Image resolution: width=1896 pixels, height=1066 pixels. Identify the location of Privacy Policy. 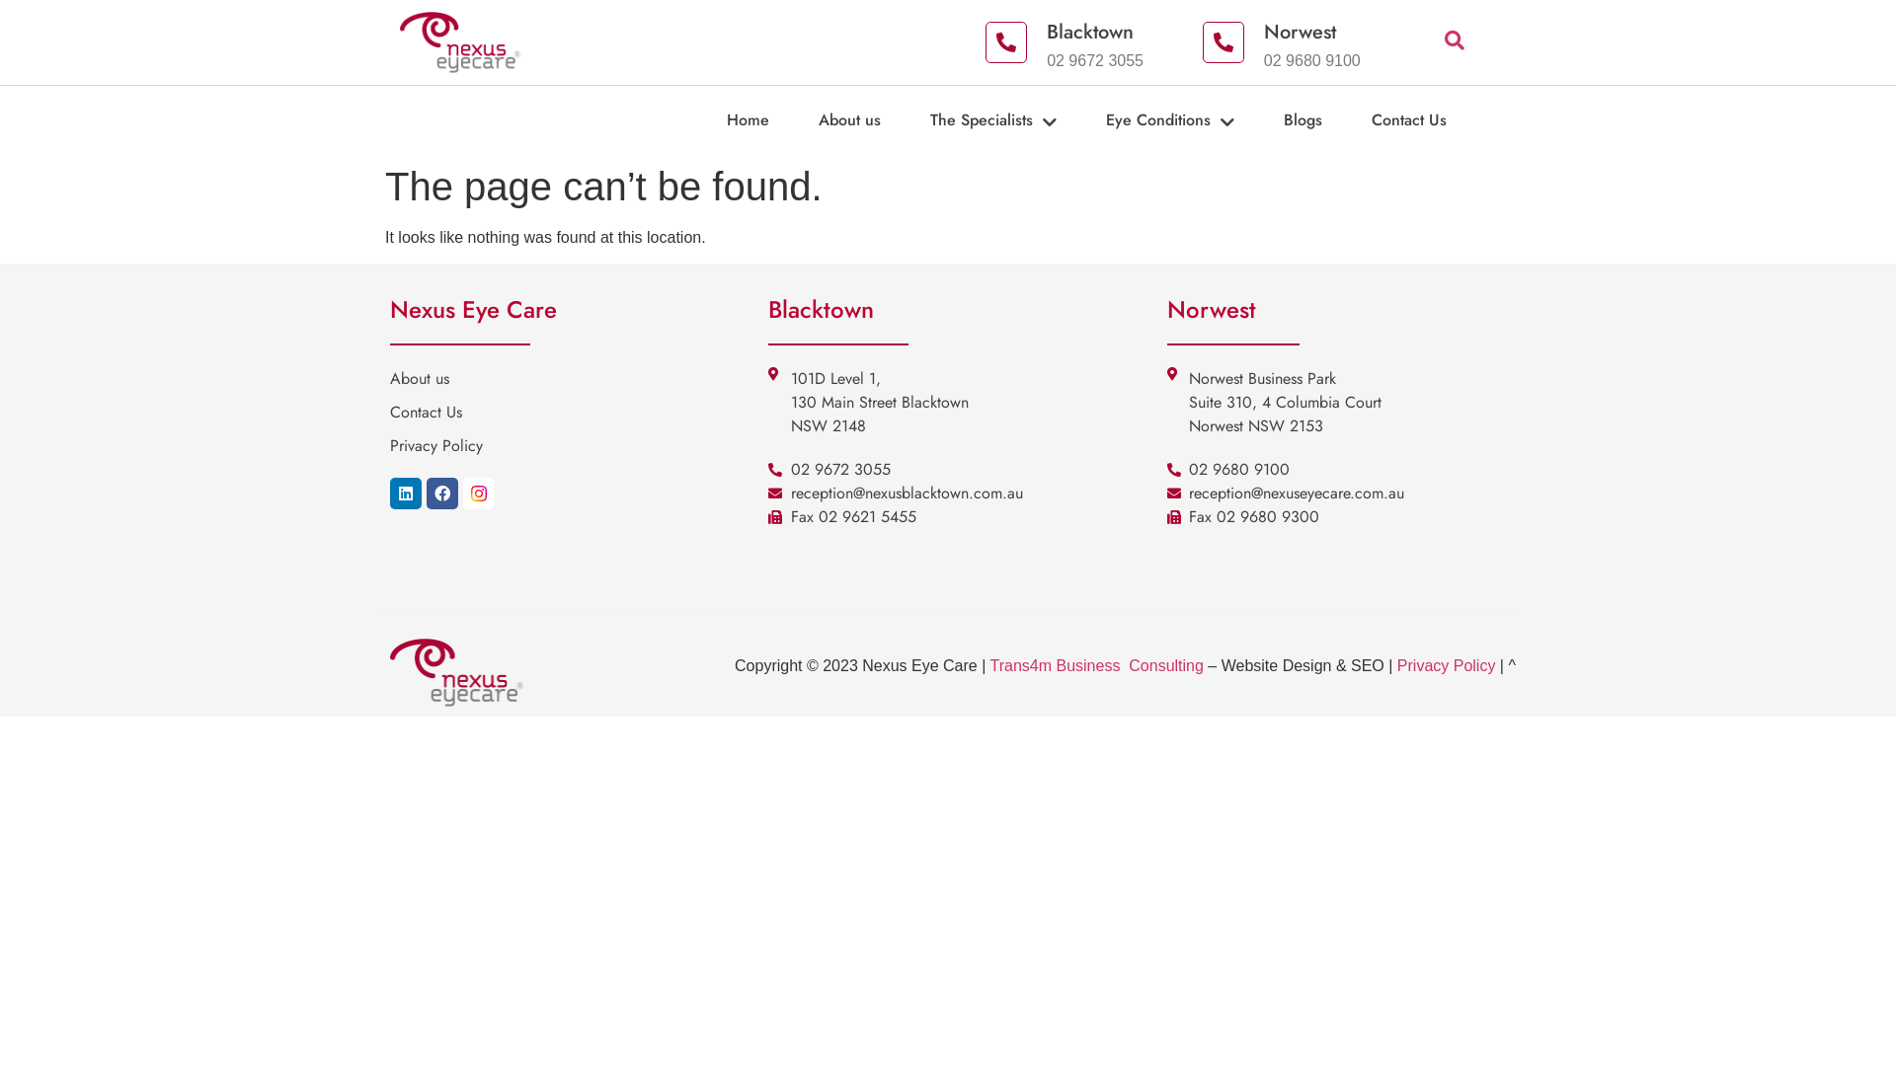
(575, 446).